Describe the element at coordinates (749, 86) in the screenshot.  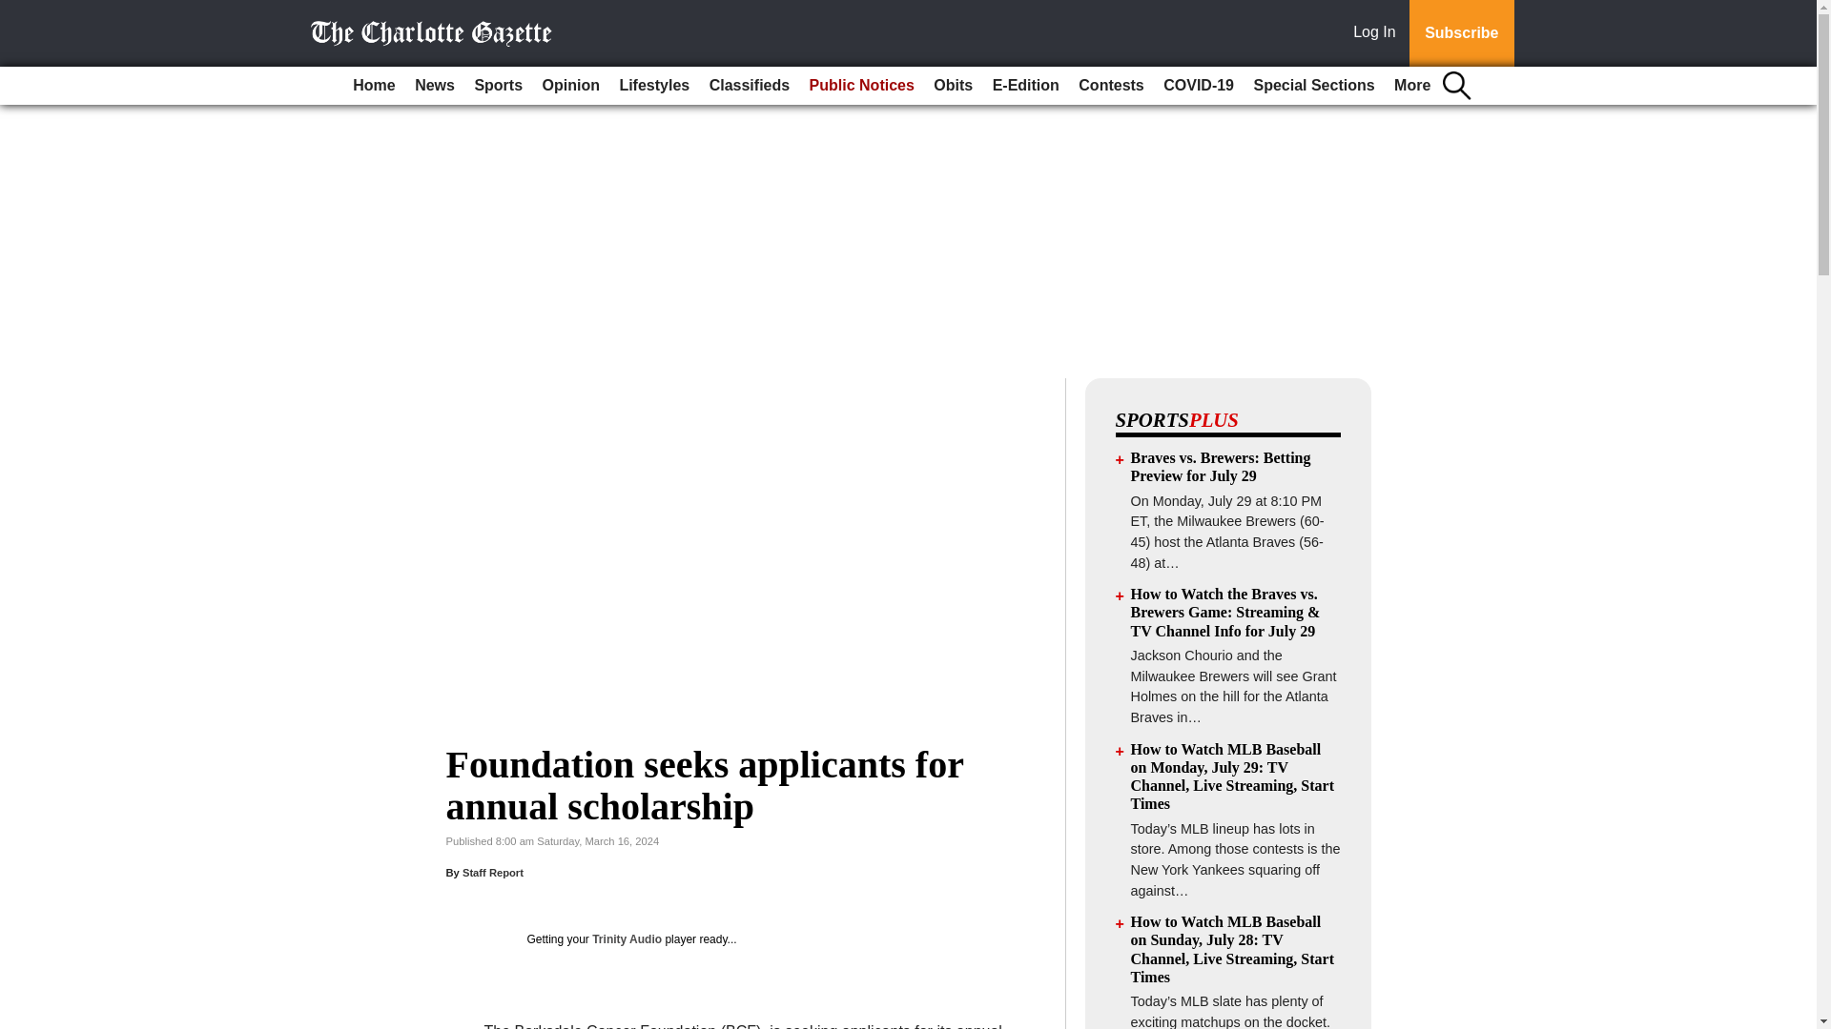
I see `Classifieds` at that location.